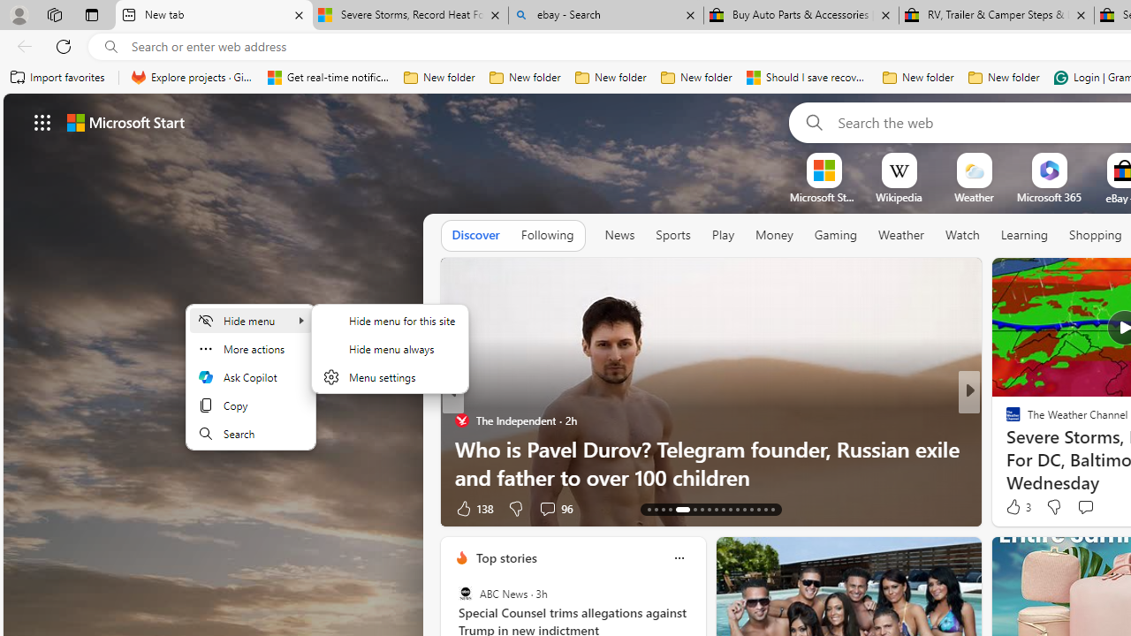  Describe the element at coordinates (672, 236) in the screenshot. I see `Sports` at that location.